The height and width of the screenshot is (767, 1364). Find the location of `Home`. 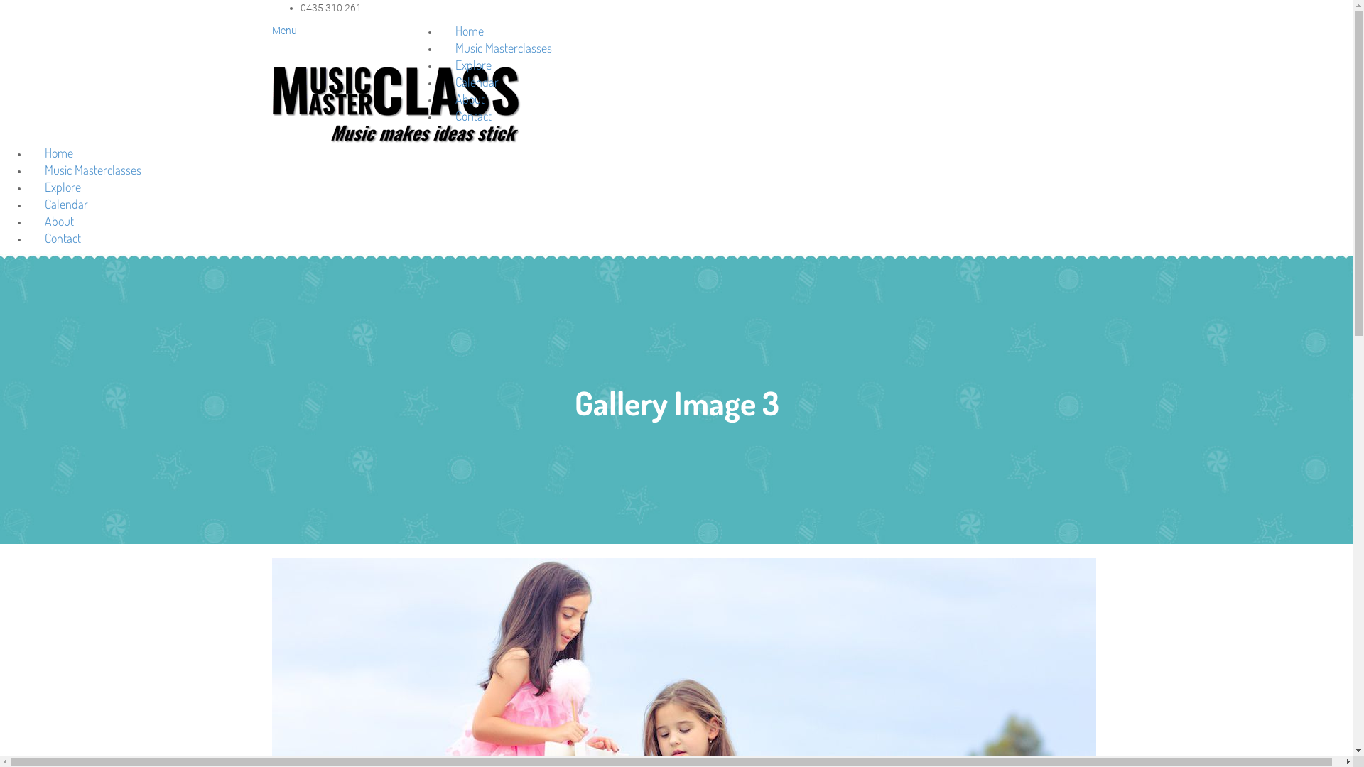

Home is located at coordinates (470, 31).